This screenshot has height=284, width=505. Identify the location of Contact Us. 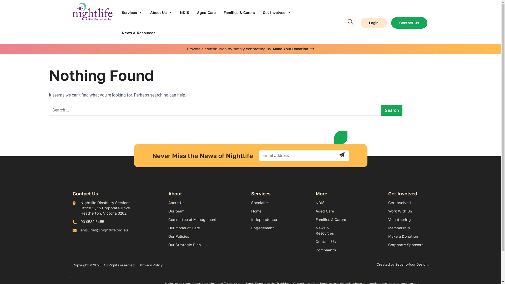
(409, 23).